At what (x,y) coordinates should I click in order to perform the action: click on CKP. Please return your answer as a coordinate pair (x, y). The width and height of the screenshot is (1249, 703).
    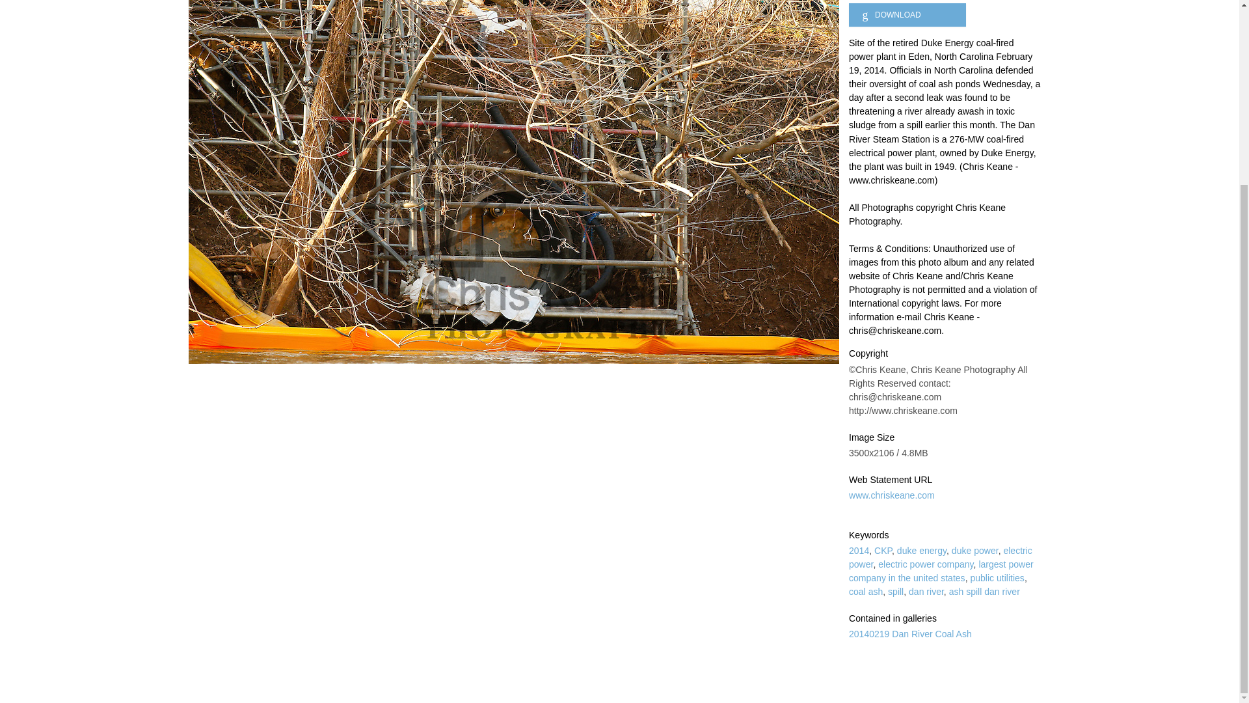
    Looking at the image, I should click on (883, 551).